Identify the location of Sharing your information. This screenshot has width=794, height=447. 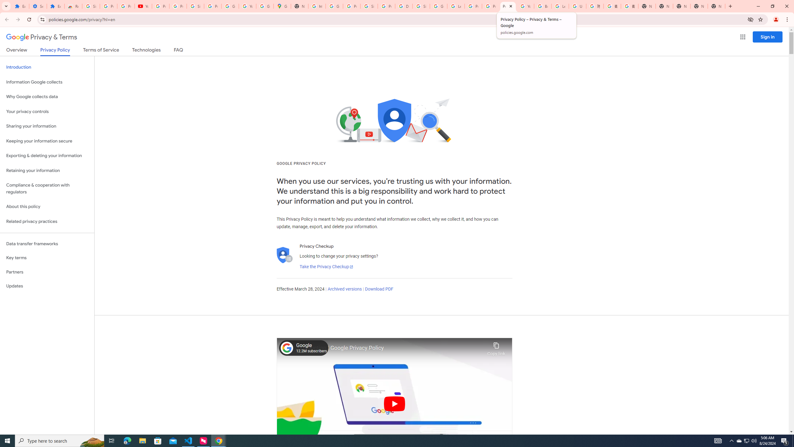
(47, 126).